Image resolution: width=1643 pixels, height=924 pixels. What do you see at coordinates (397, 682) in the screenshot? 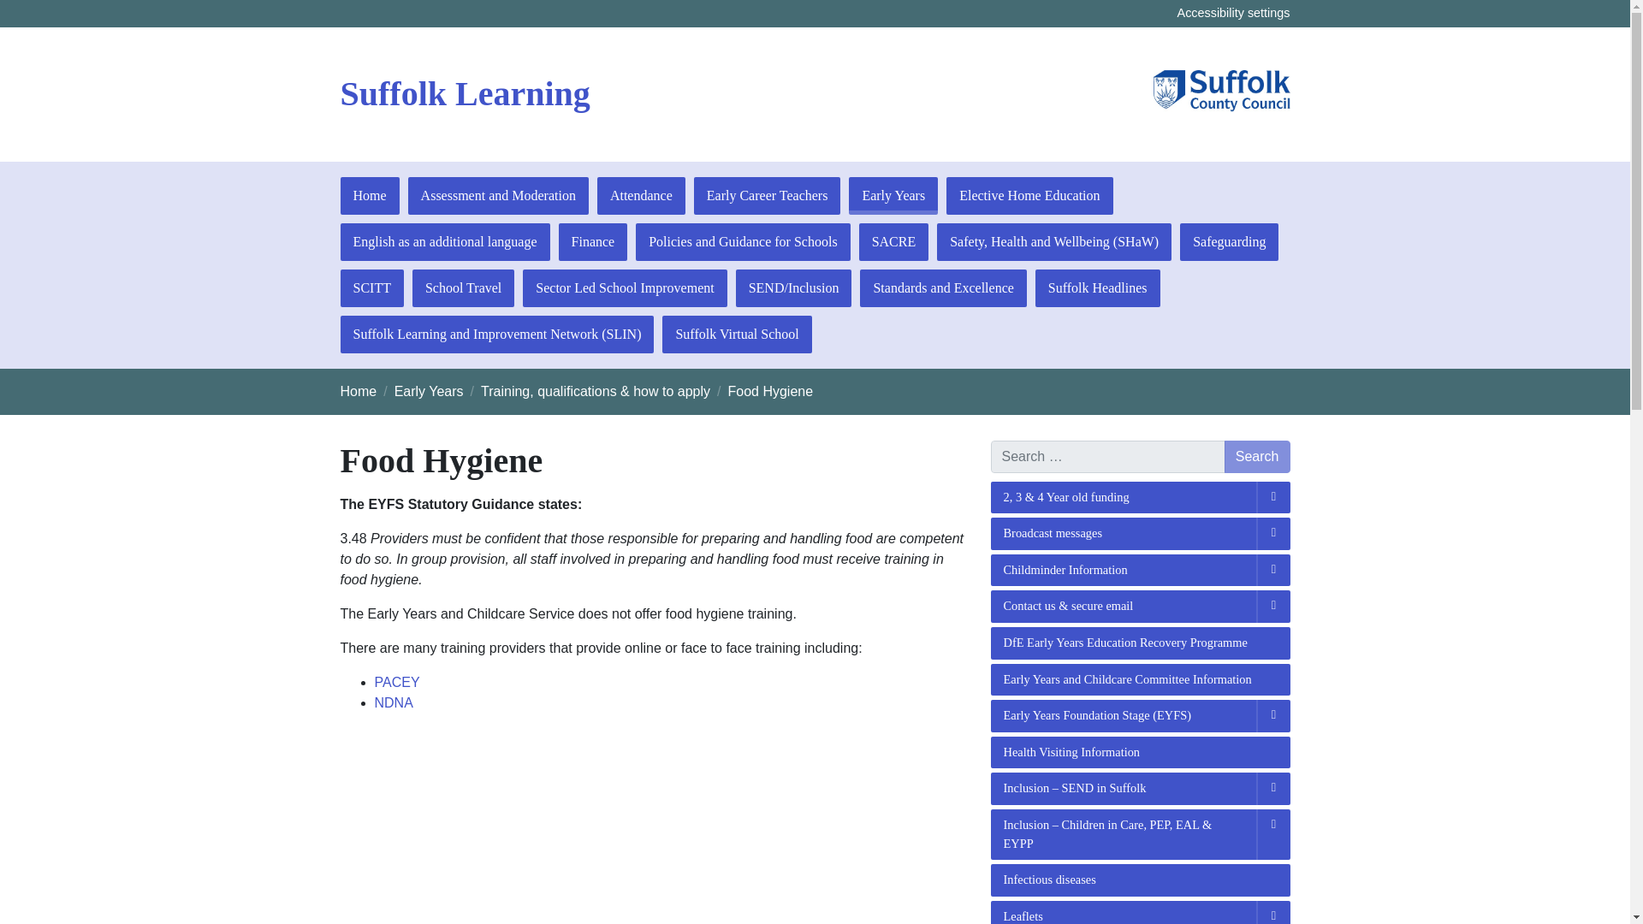
I see `PACEY` at bounding box center [397, 682].